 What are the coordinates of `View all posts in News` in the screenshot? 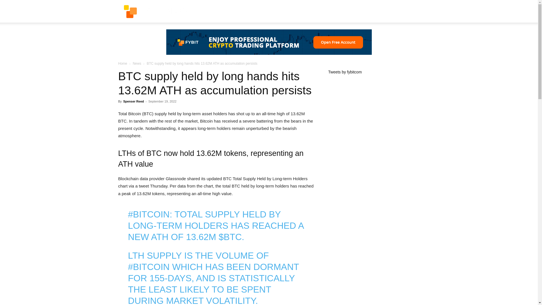 It's located at (137, 64).